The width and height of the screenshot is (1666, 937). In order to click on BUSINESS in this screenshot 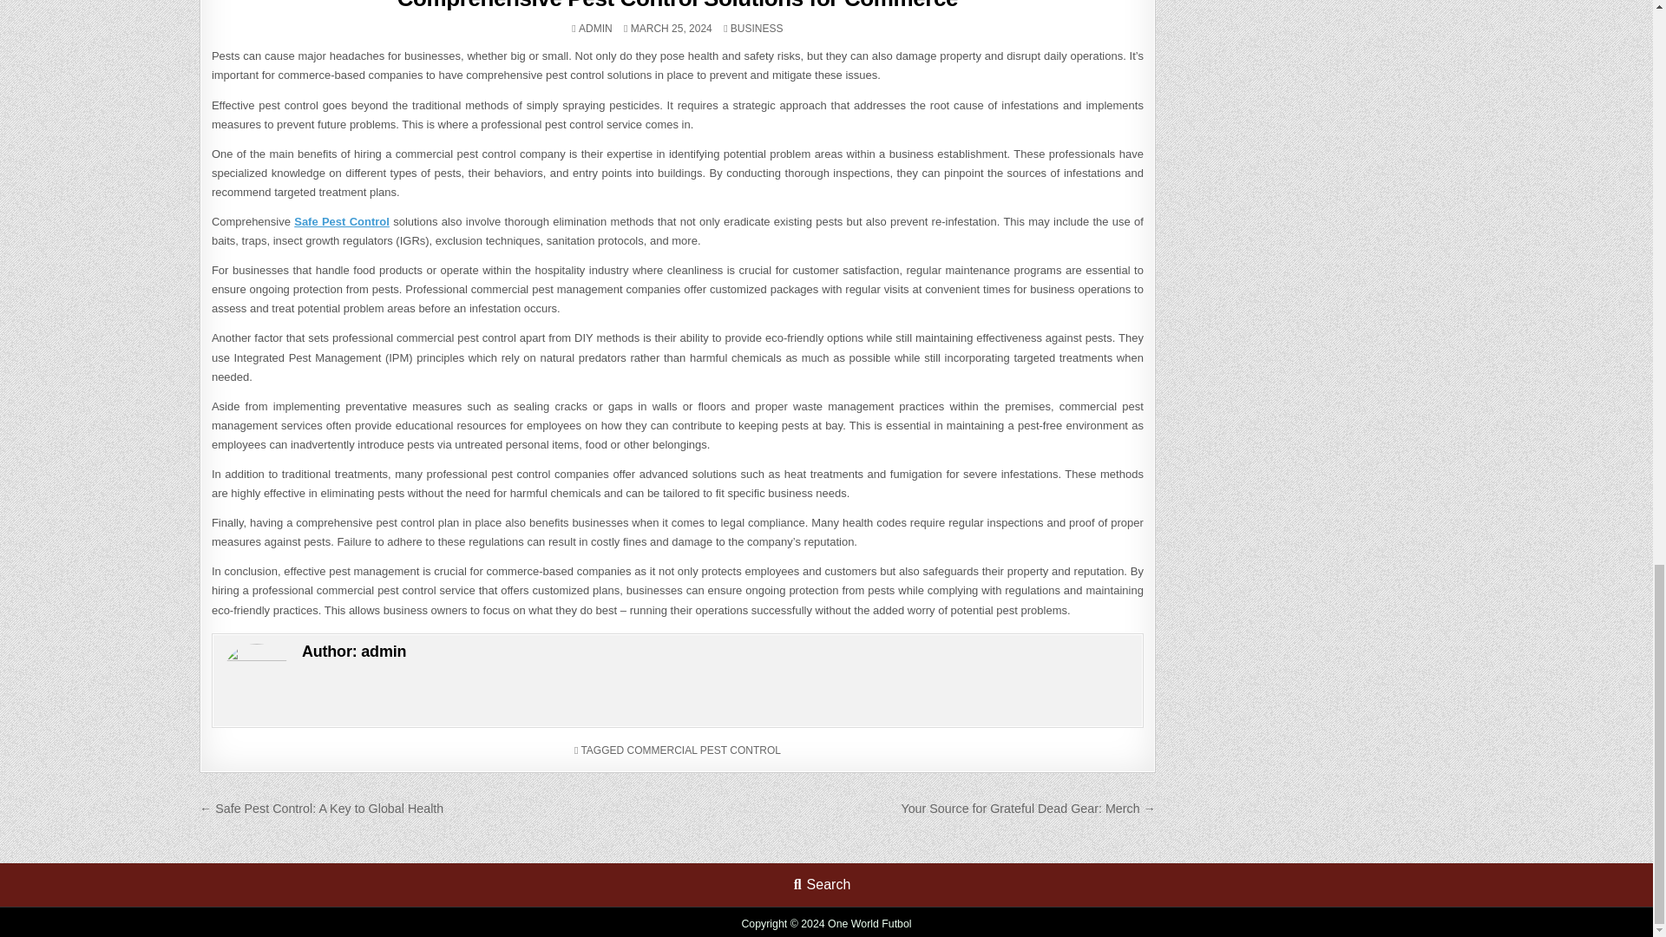, I will do `click(757, 28)`.